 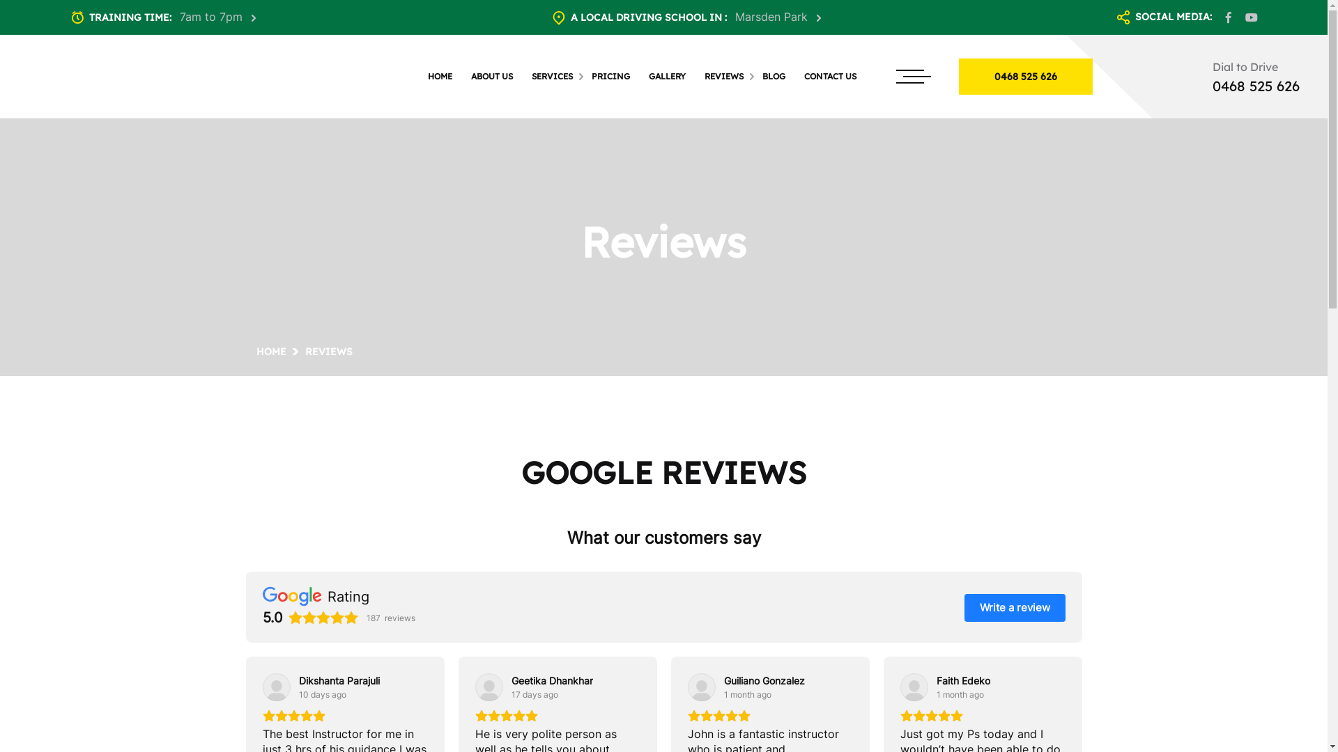 I want to click on SERVICES, so click(x=558, y=77).